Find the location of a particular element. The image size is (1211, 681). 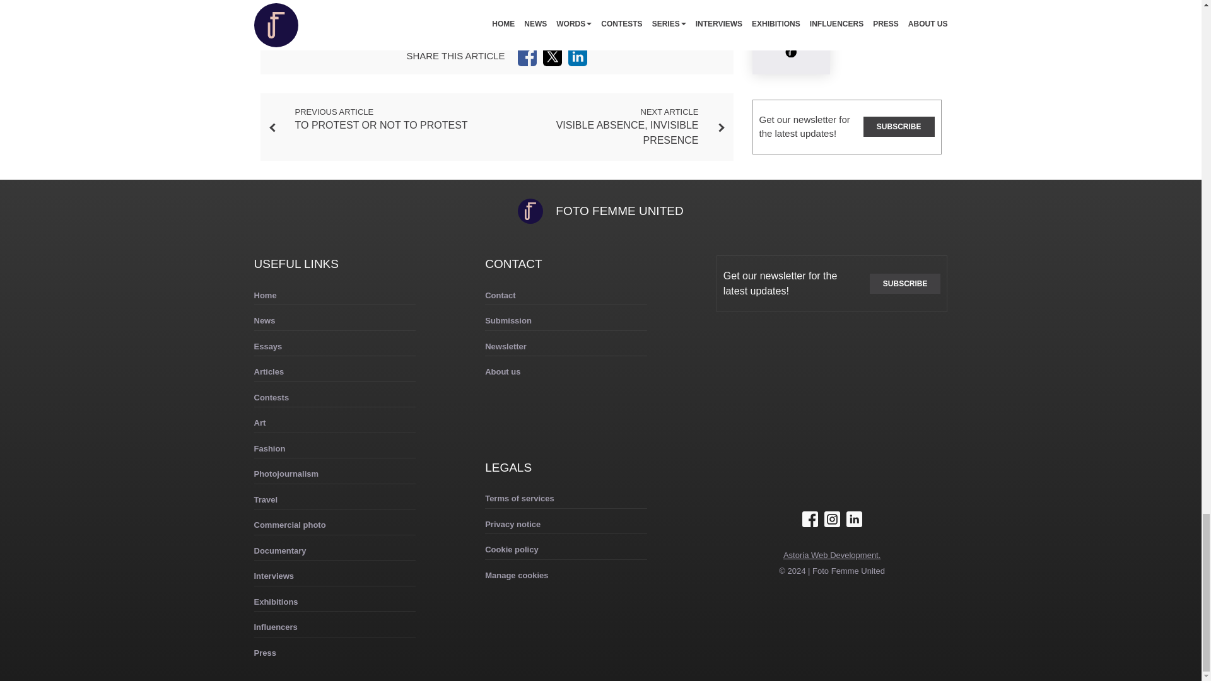

Visible Absence, Invisible Presence is located at coordinates (627, 132).